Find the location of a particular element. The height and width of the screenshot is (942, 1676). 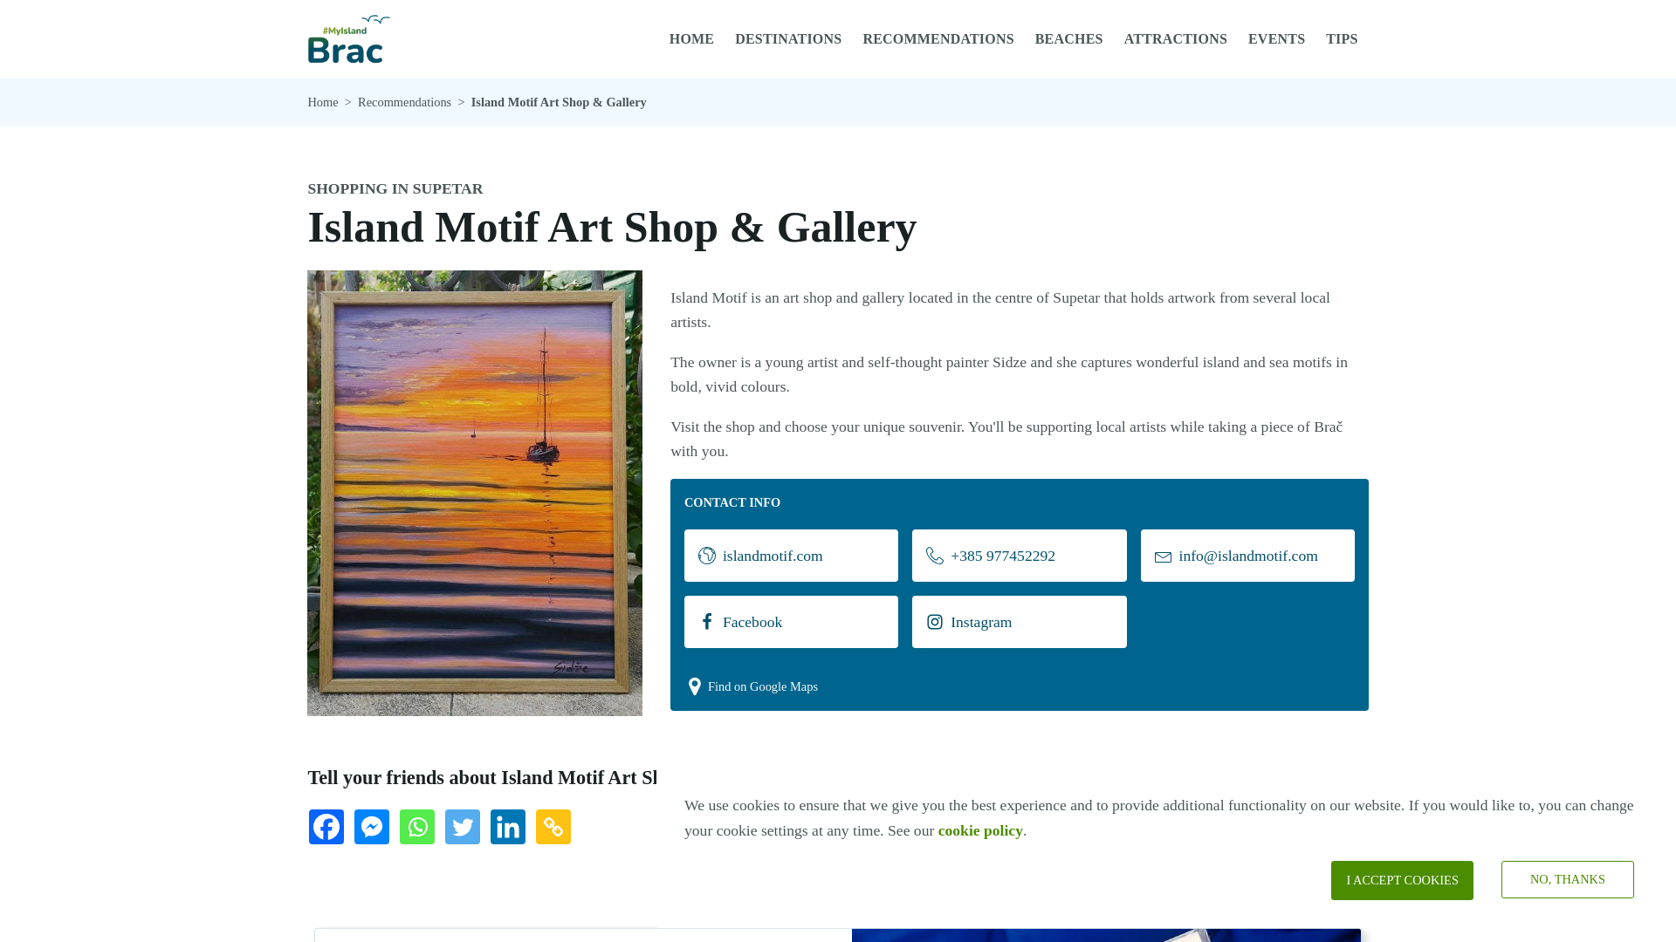

islandmotif.com is located at coordinates (791, 555).